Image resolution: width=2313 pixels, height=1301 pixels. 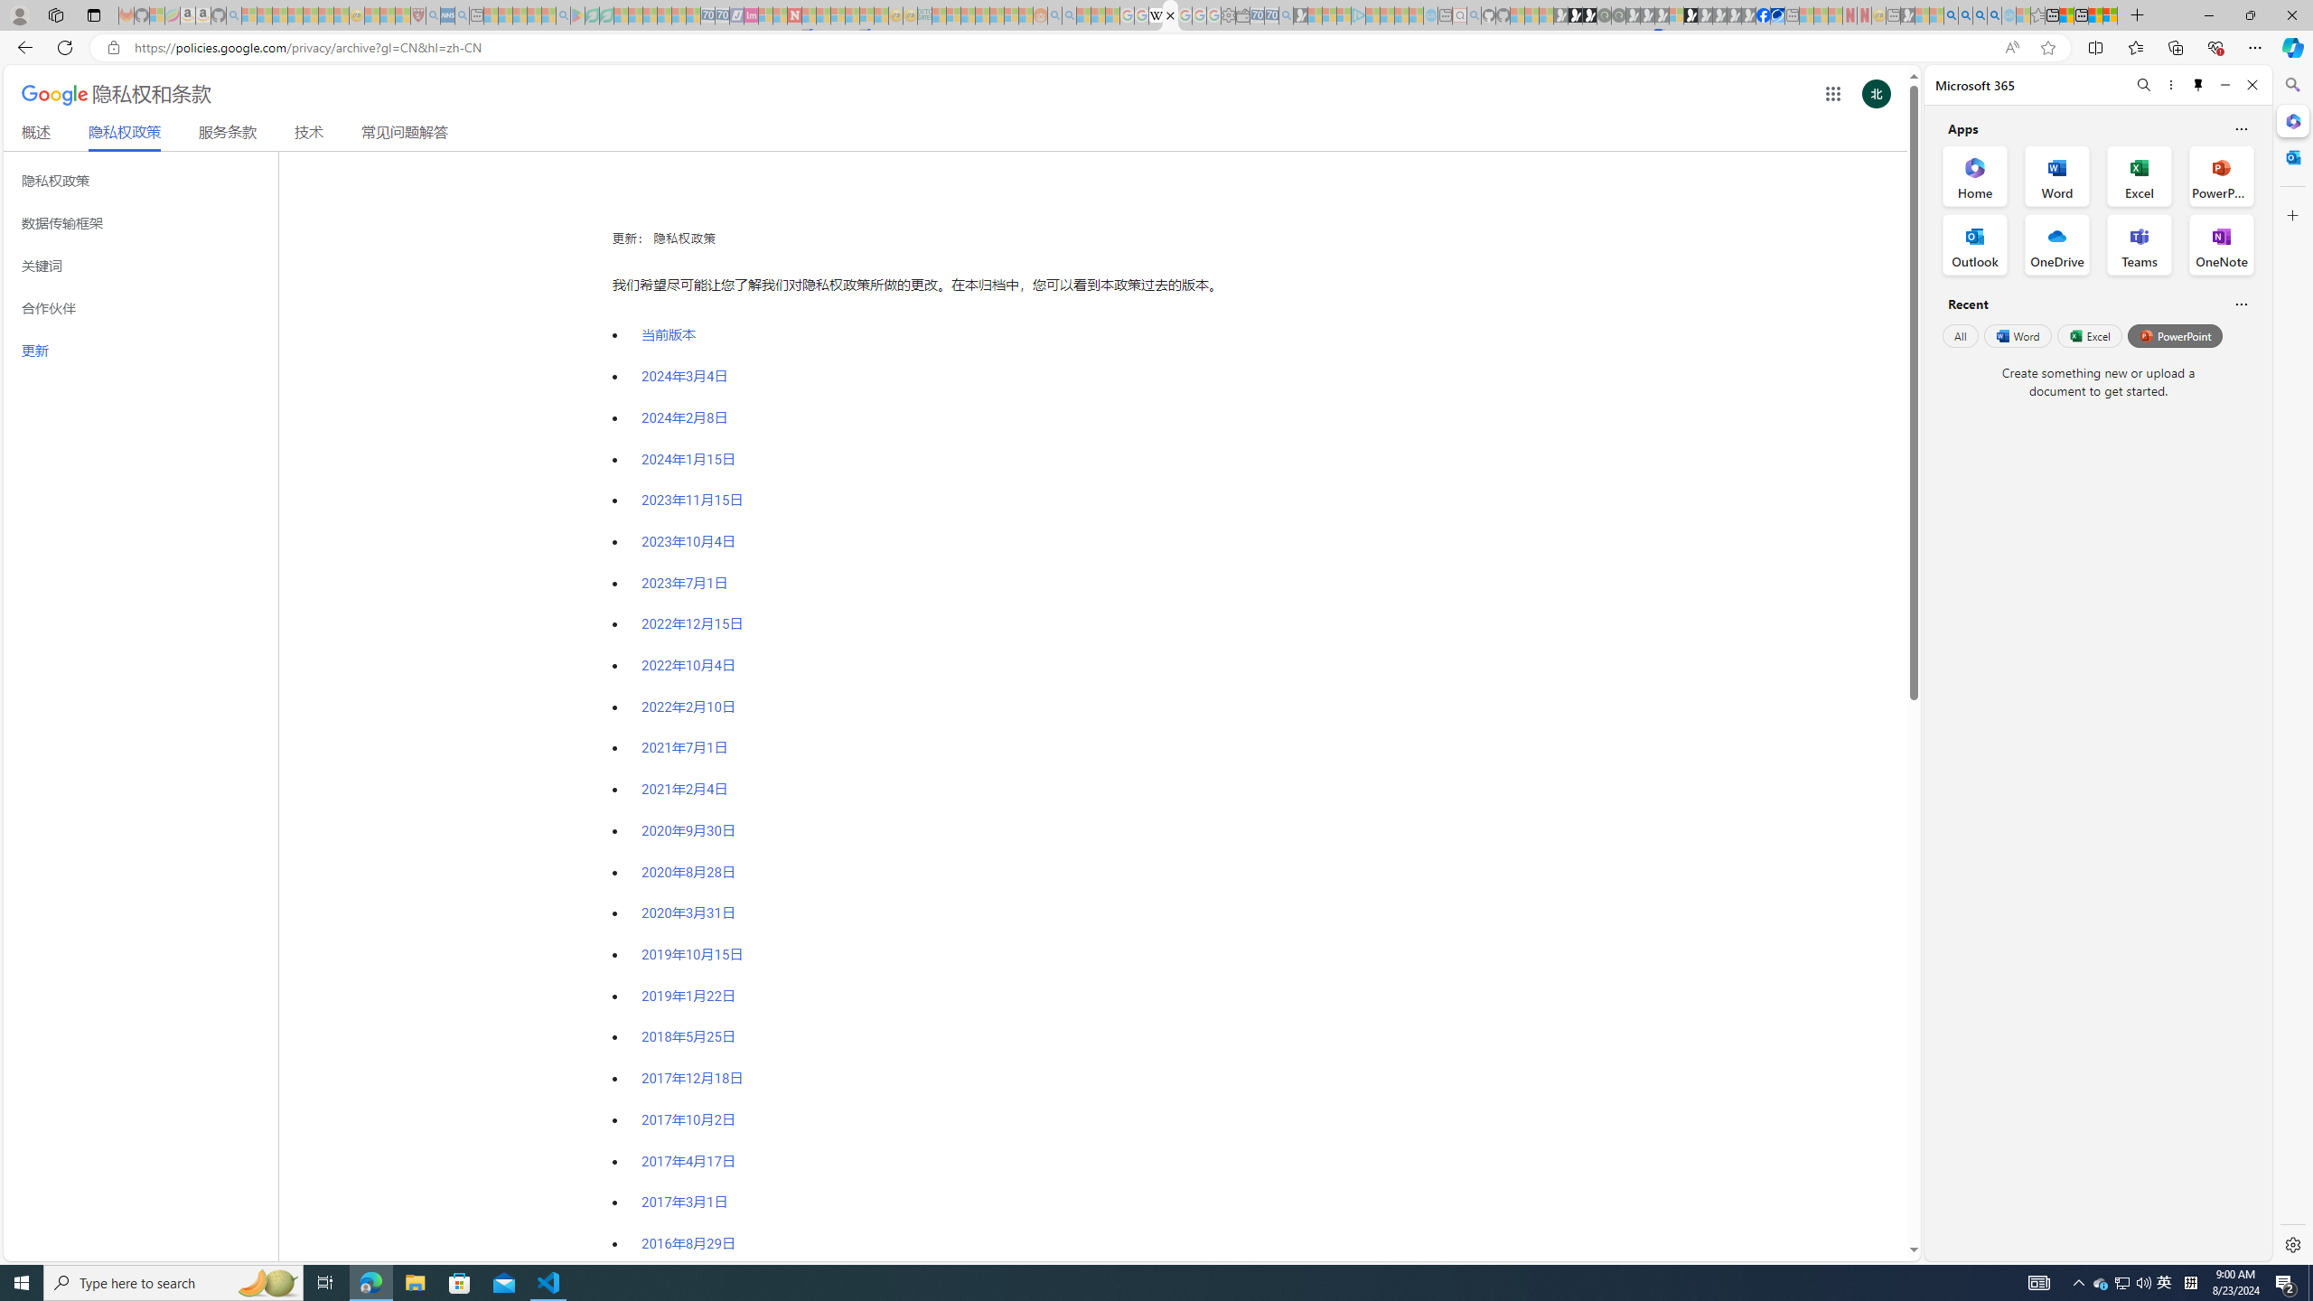 What do you see at coordinates (2221, 245) in the screenshot?
I see `OneNote Office App` at bounding box center [2221, 245].